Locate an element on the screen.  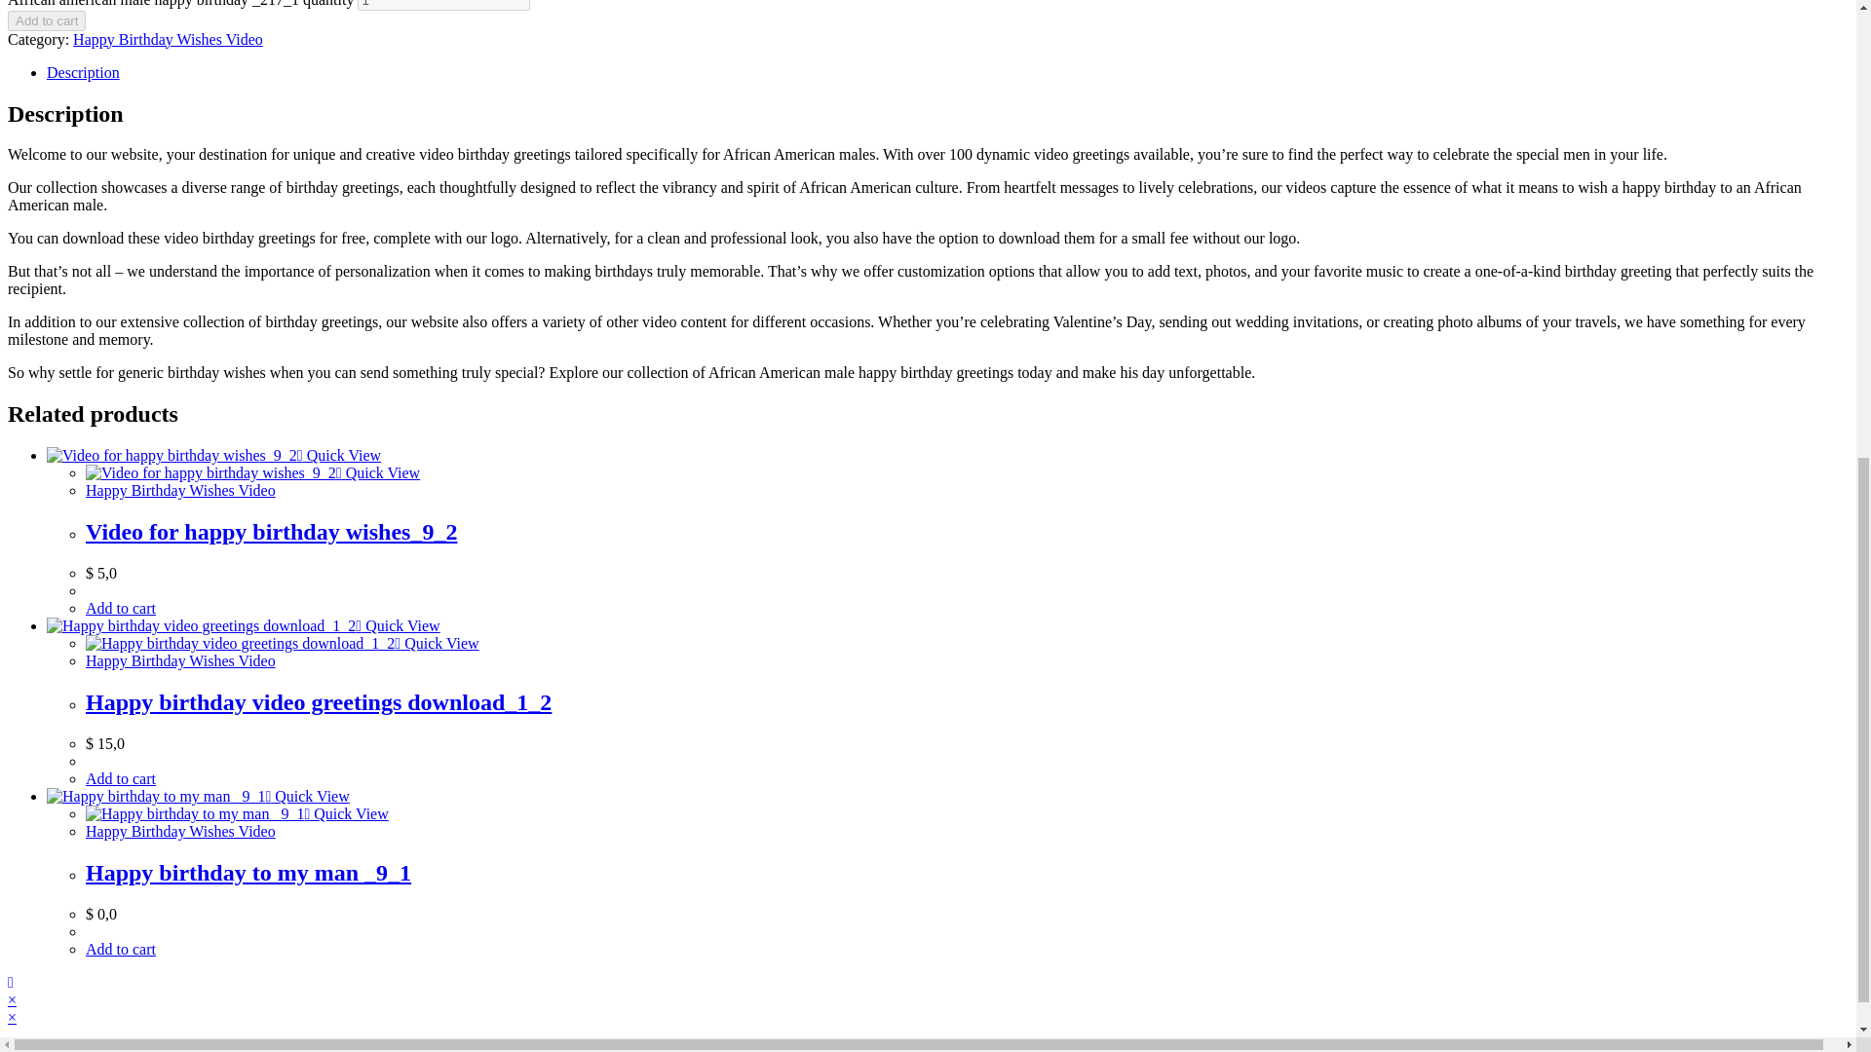
Happy Birthday Wishes Video is located at coordinates (168, 39).